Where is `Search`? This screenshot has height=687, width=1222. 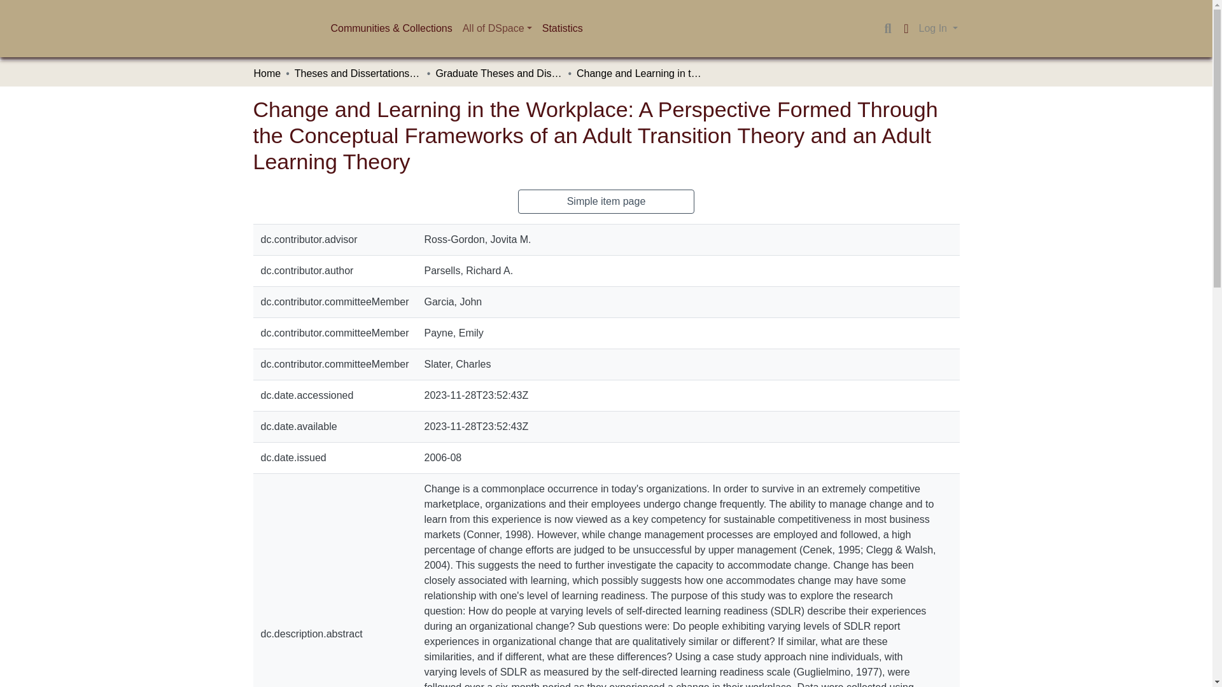
Search is located at coordinates (887, 29).